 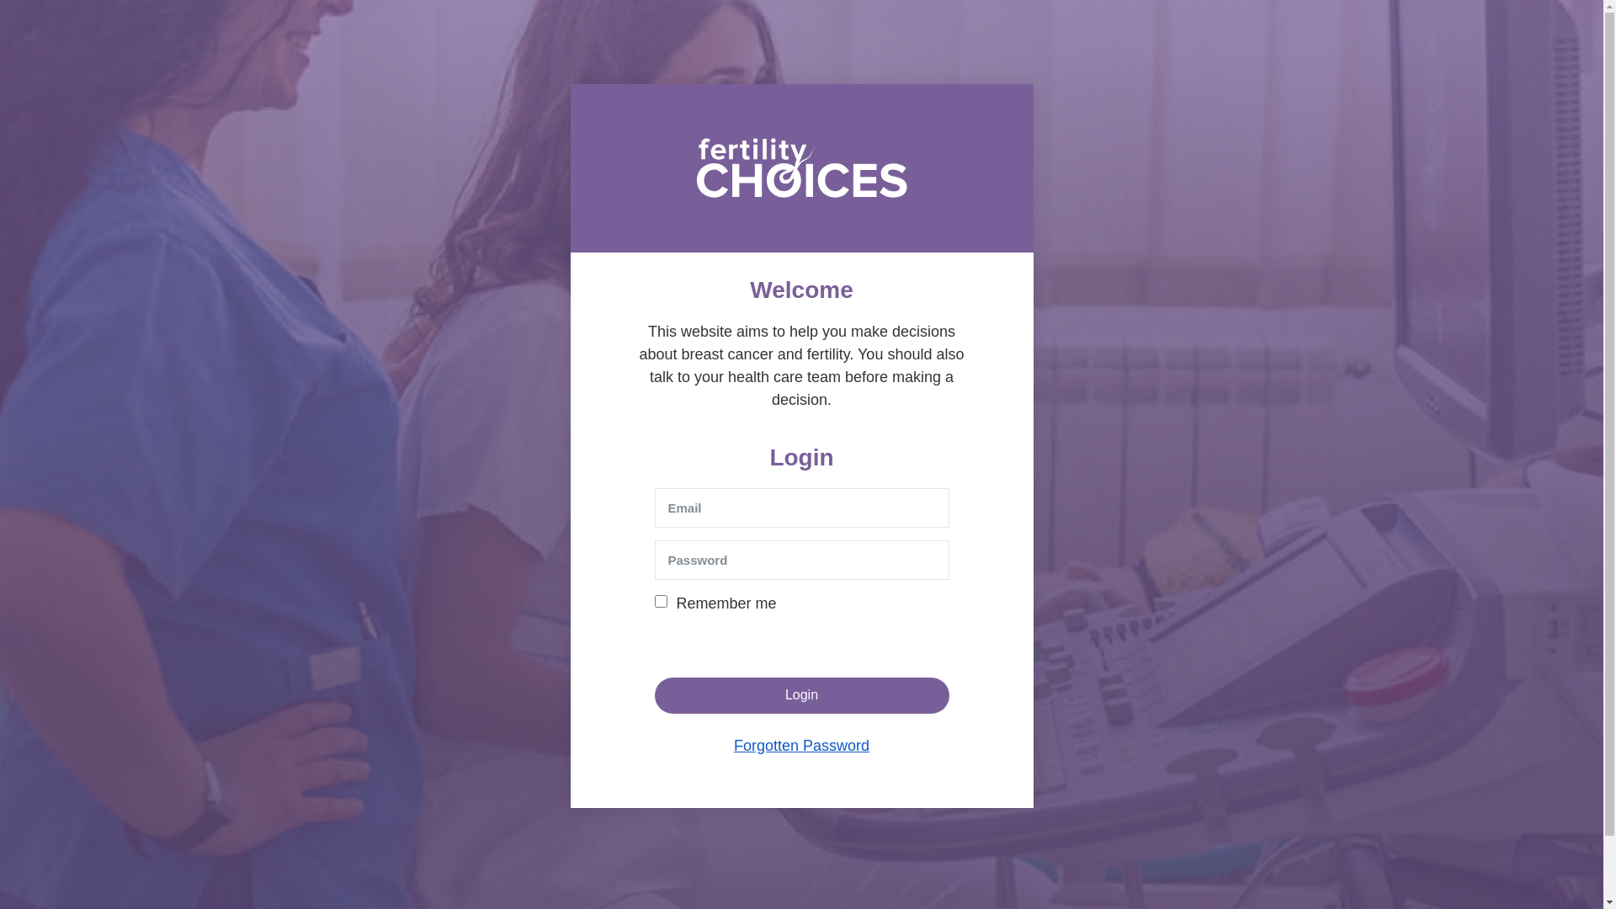 I want to click on About, so click(x=897, y=856).